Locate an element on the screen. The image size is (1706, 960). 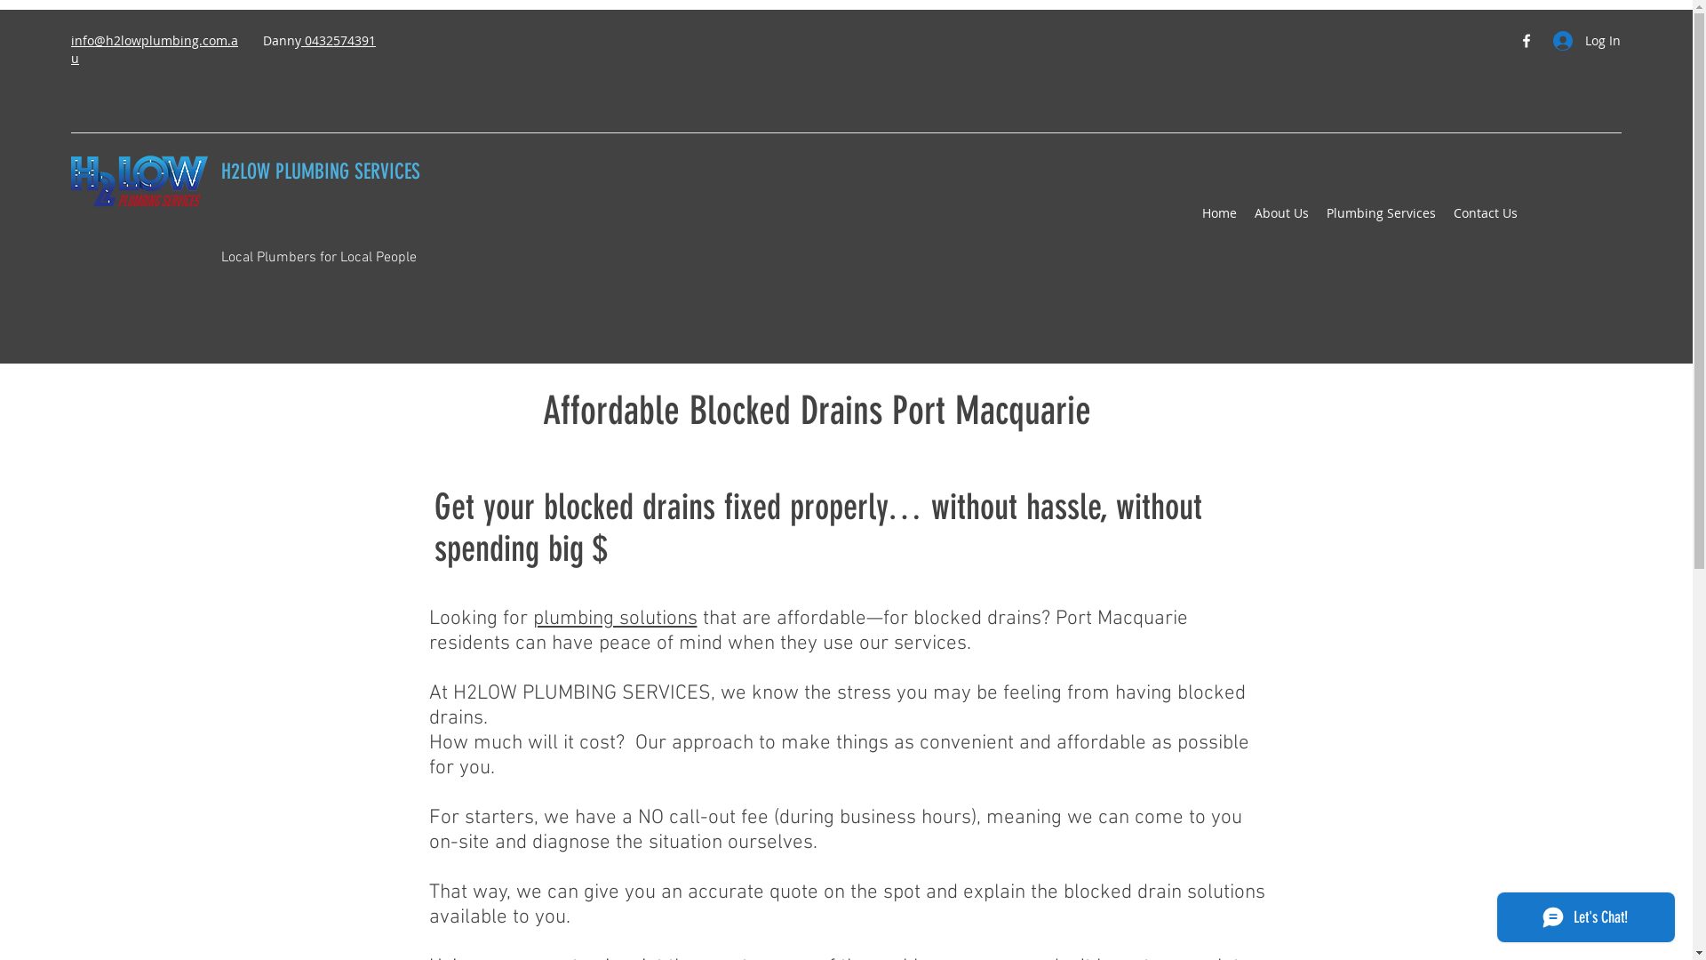
H2Low Plumbing Services is located at coordinates (140, 182).